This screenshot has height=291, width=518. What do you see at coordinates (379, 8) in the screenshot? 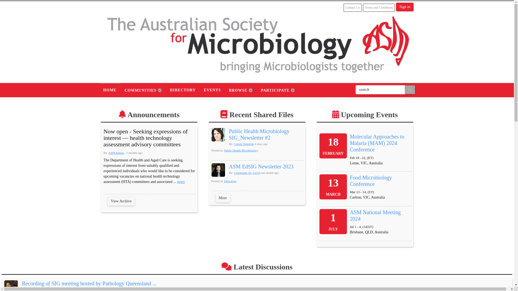
I see `Terms and Conditions` at bounding box center [379, 8].